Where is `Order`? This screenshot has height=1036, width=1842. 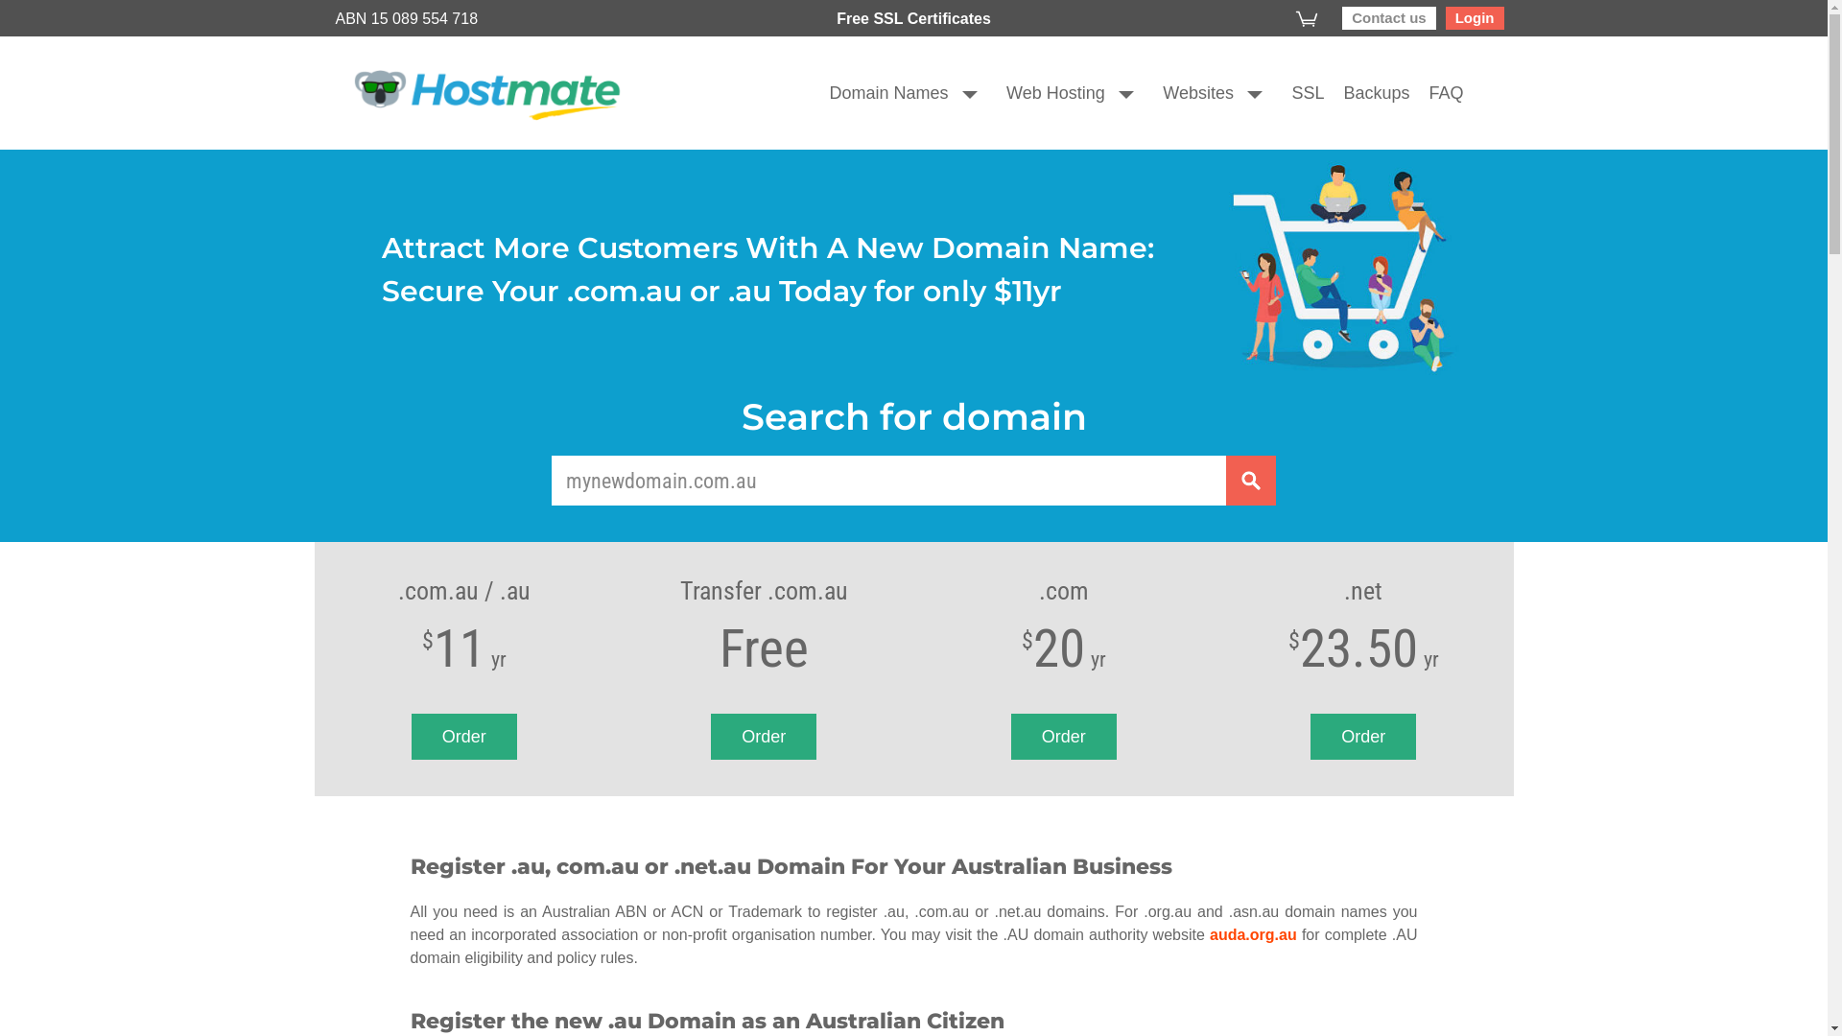 Order is located at coordinates (1064, 737).